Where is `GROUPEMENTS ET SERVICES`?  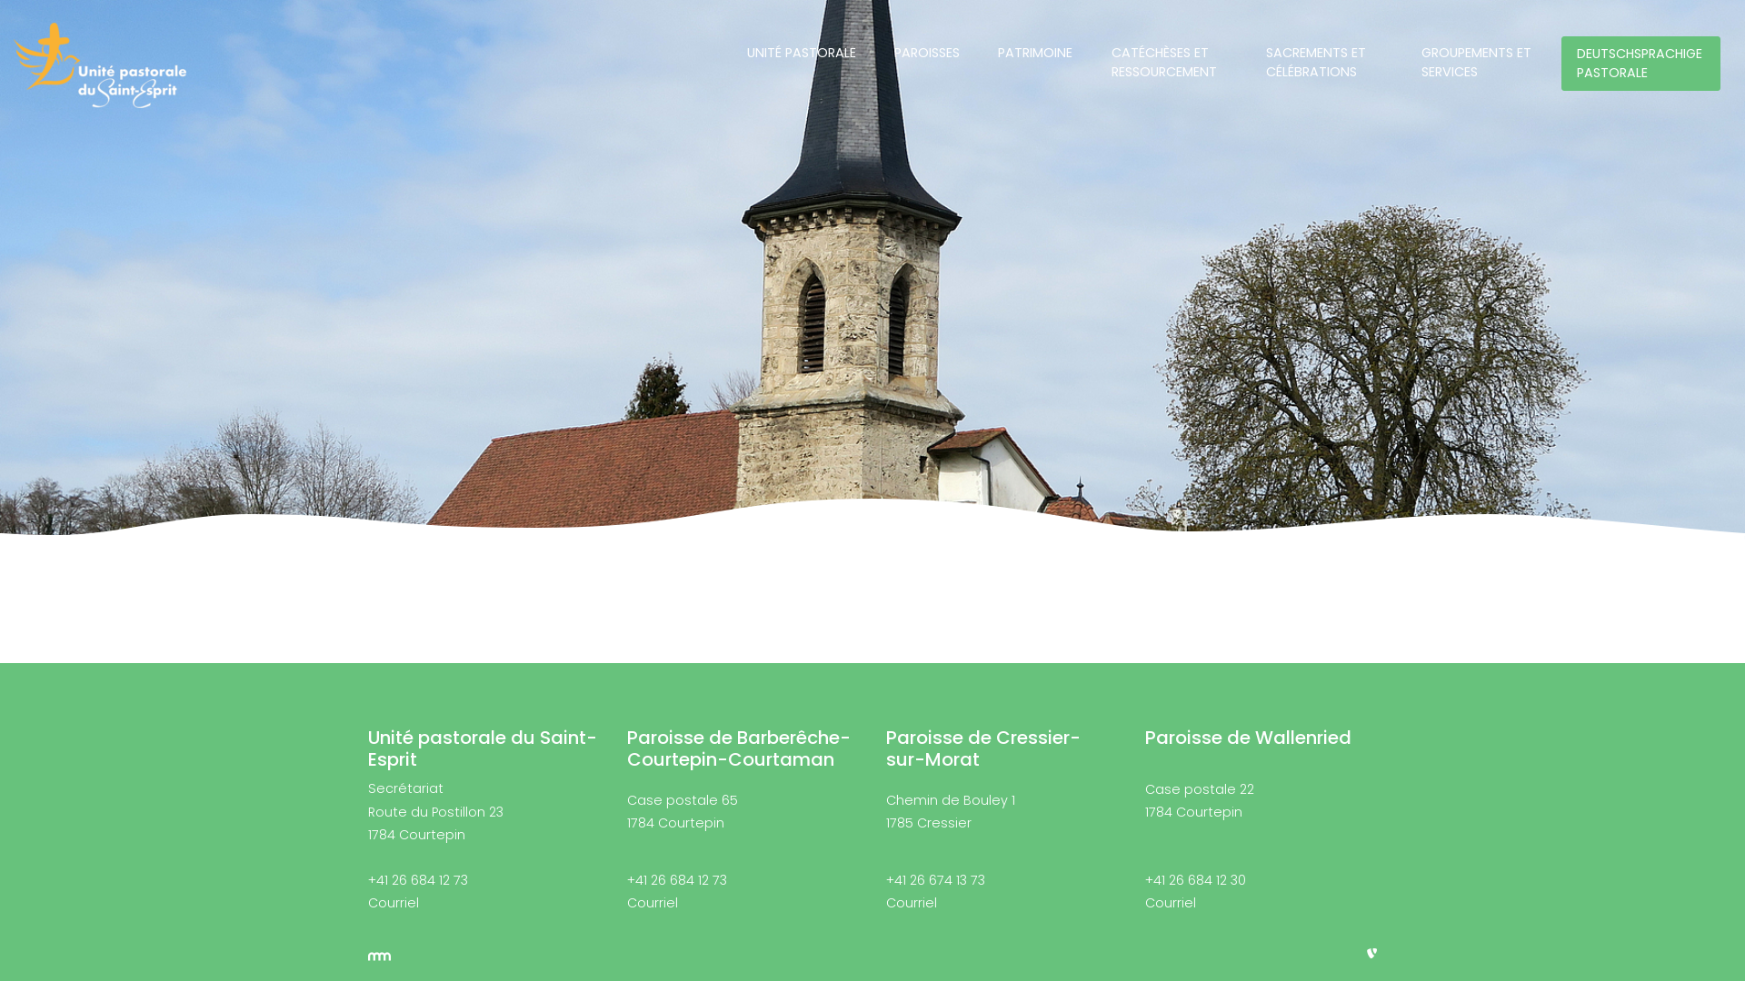 GROUPEMENTS ET SERVICES is located at coordinates (1480, 63).